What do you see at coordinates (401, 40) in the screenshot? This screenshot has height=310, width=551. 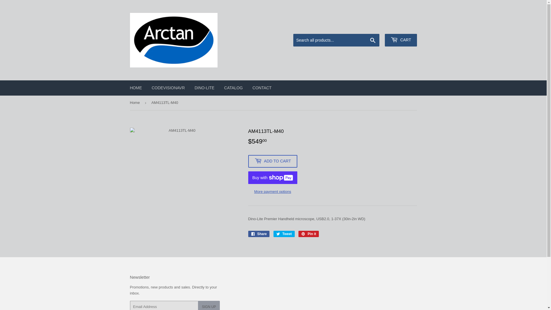 I see `CART` at bounding box center [401, 40].